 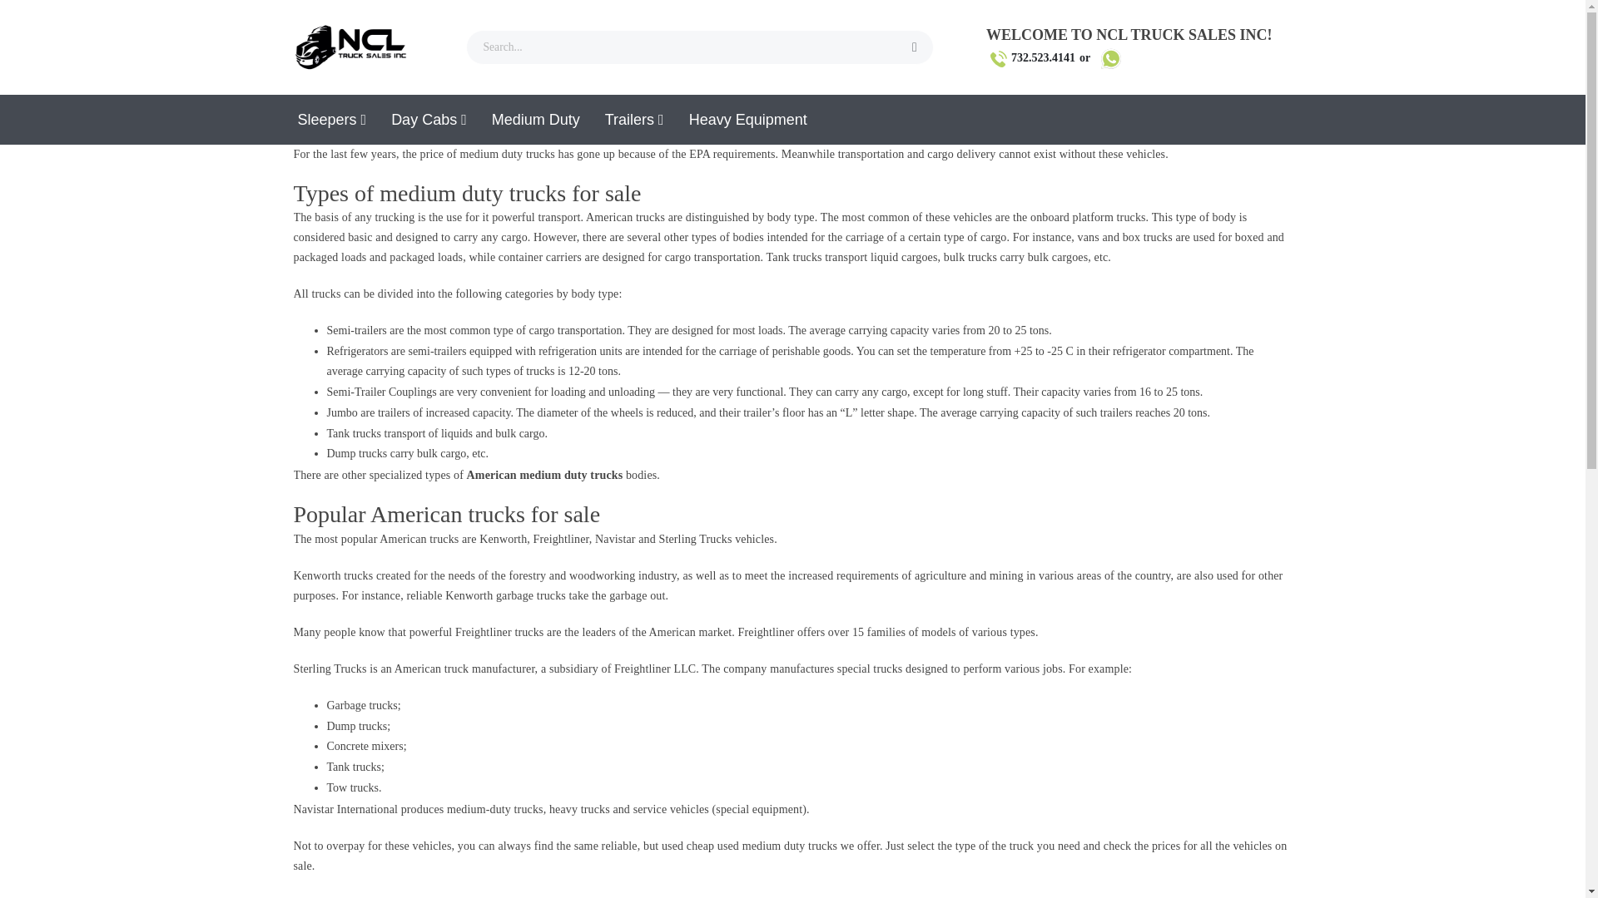 I want to click on Day Cabs, so click(x=429, y=120).